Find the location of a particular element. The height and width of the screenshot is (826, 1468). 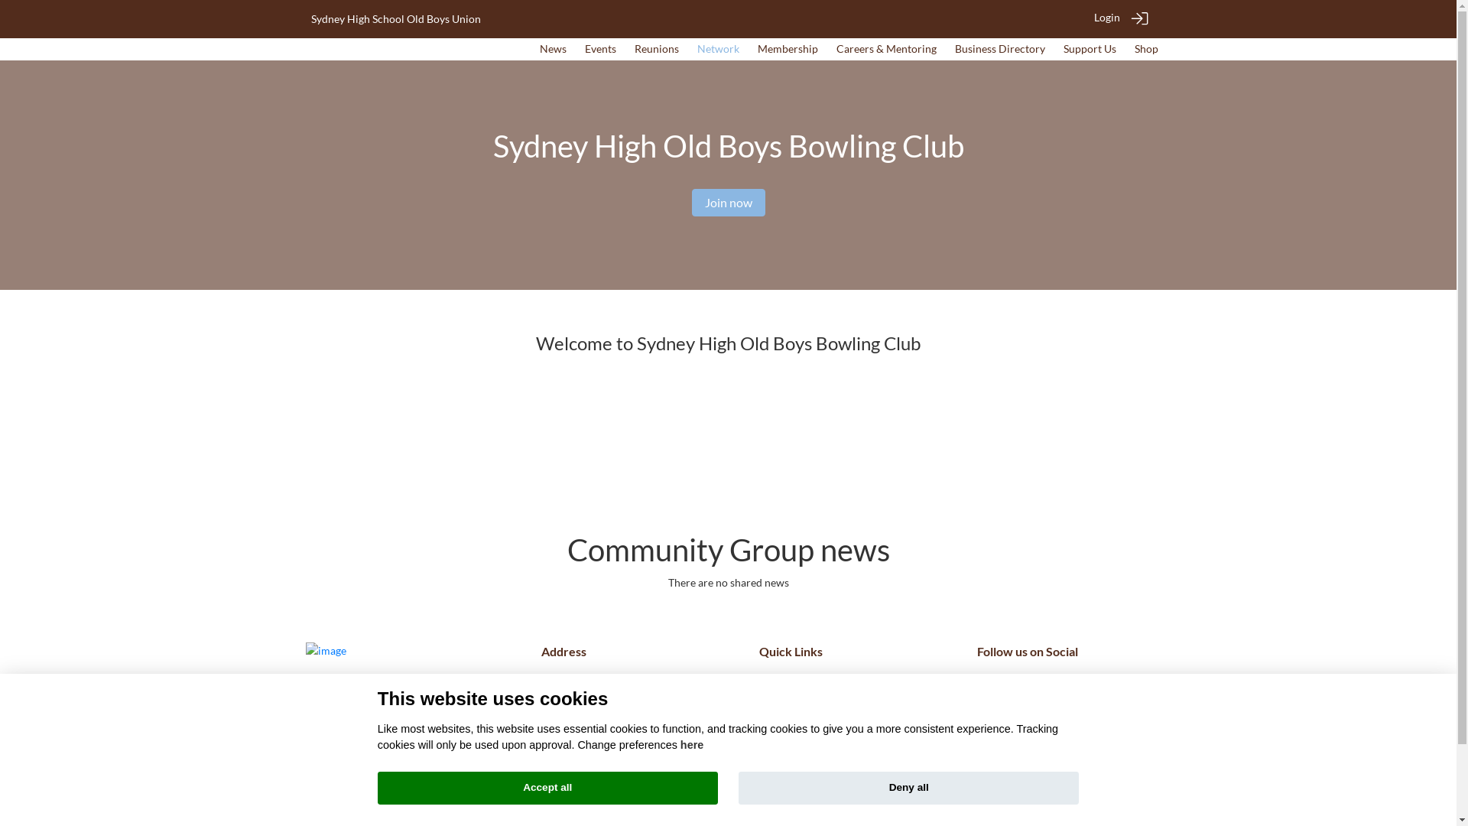

Instagram is located at coordinates (1066, 688).